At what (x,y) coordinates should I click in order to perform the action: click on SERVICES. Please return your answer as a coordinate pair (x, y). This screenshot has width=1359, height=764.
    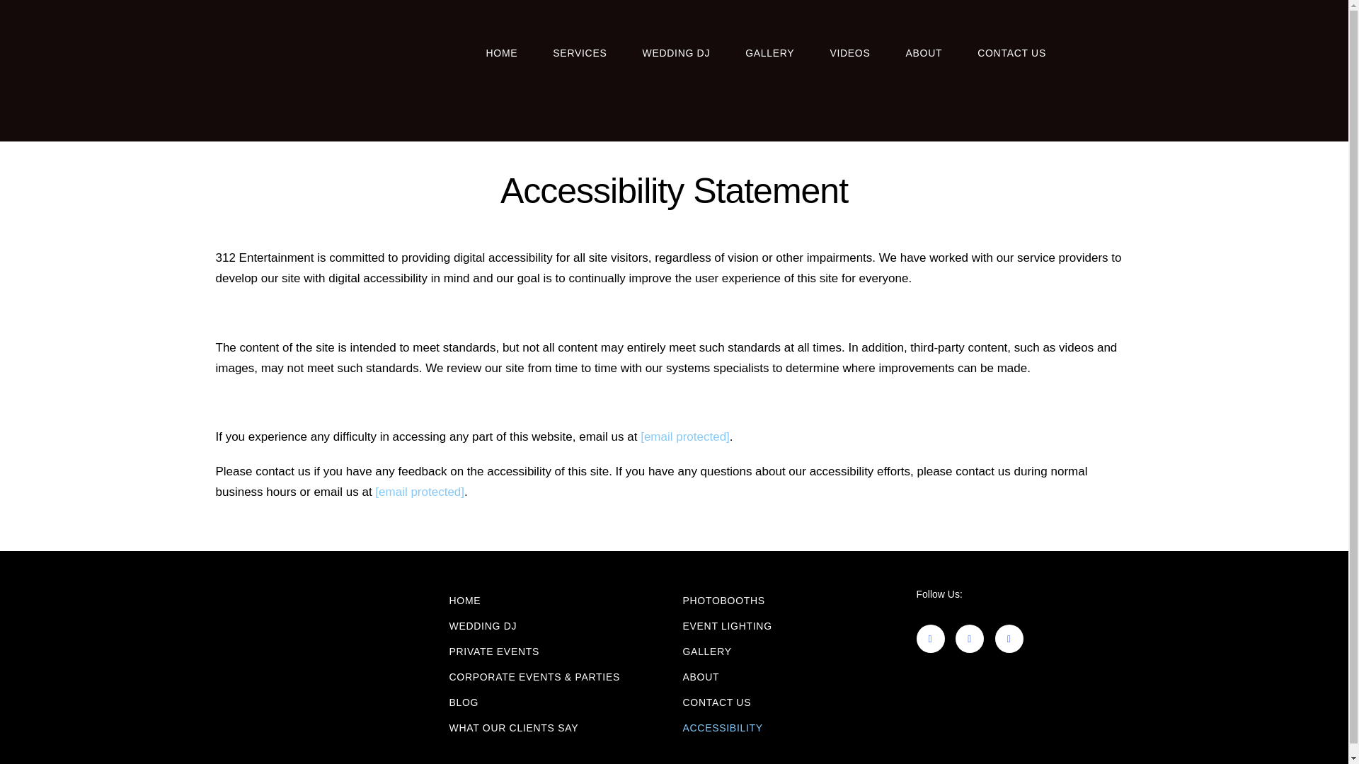
    Looking at the image, I should click on (579, 52).